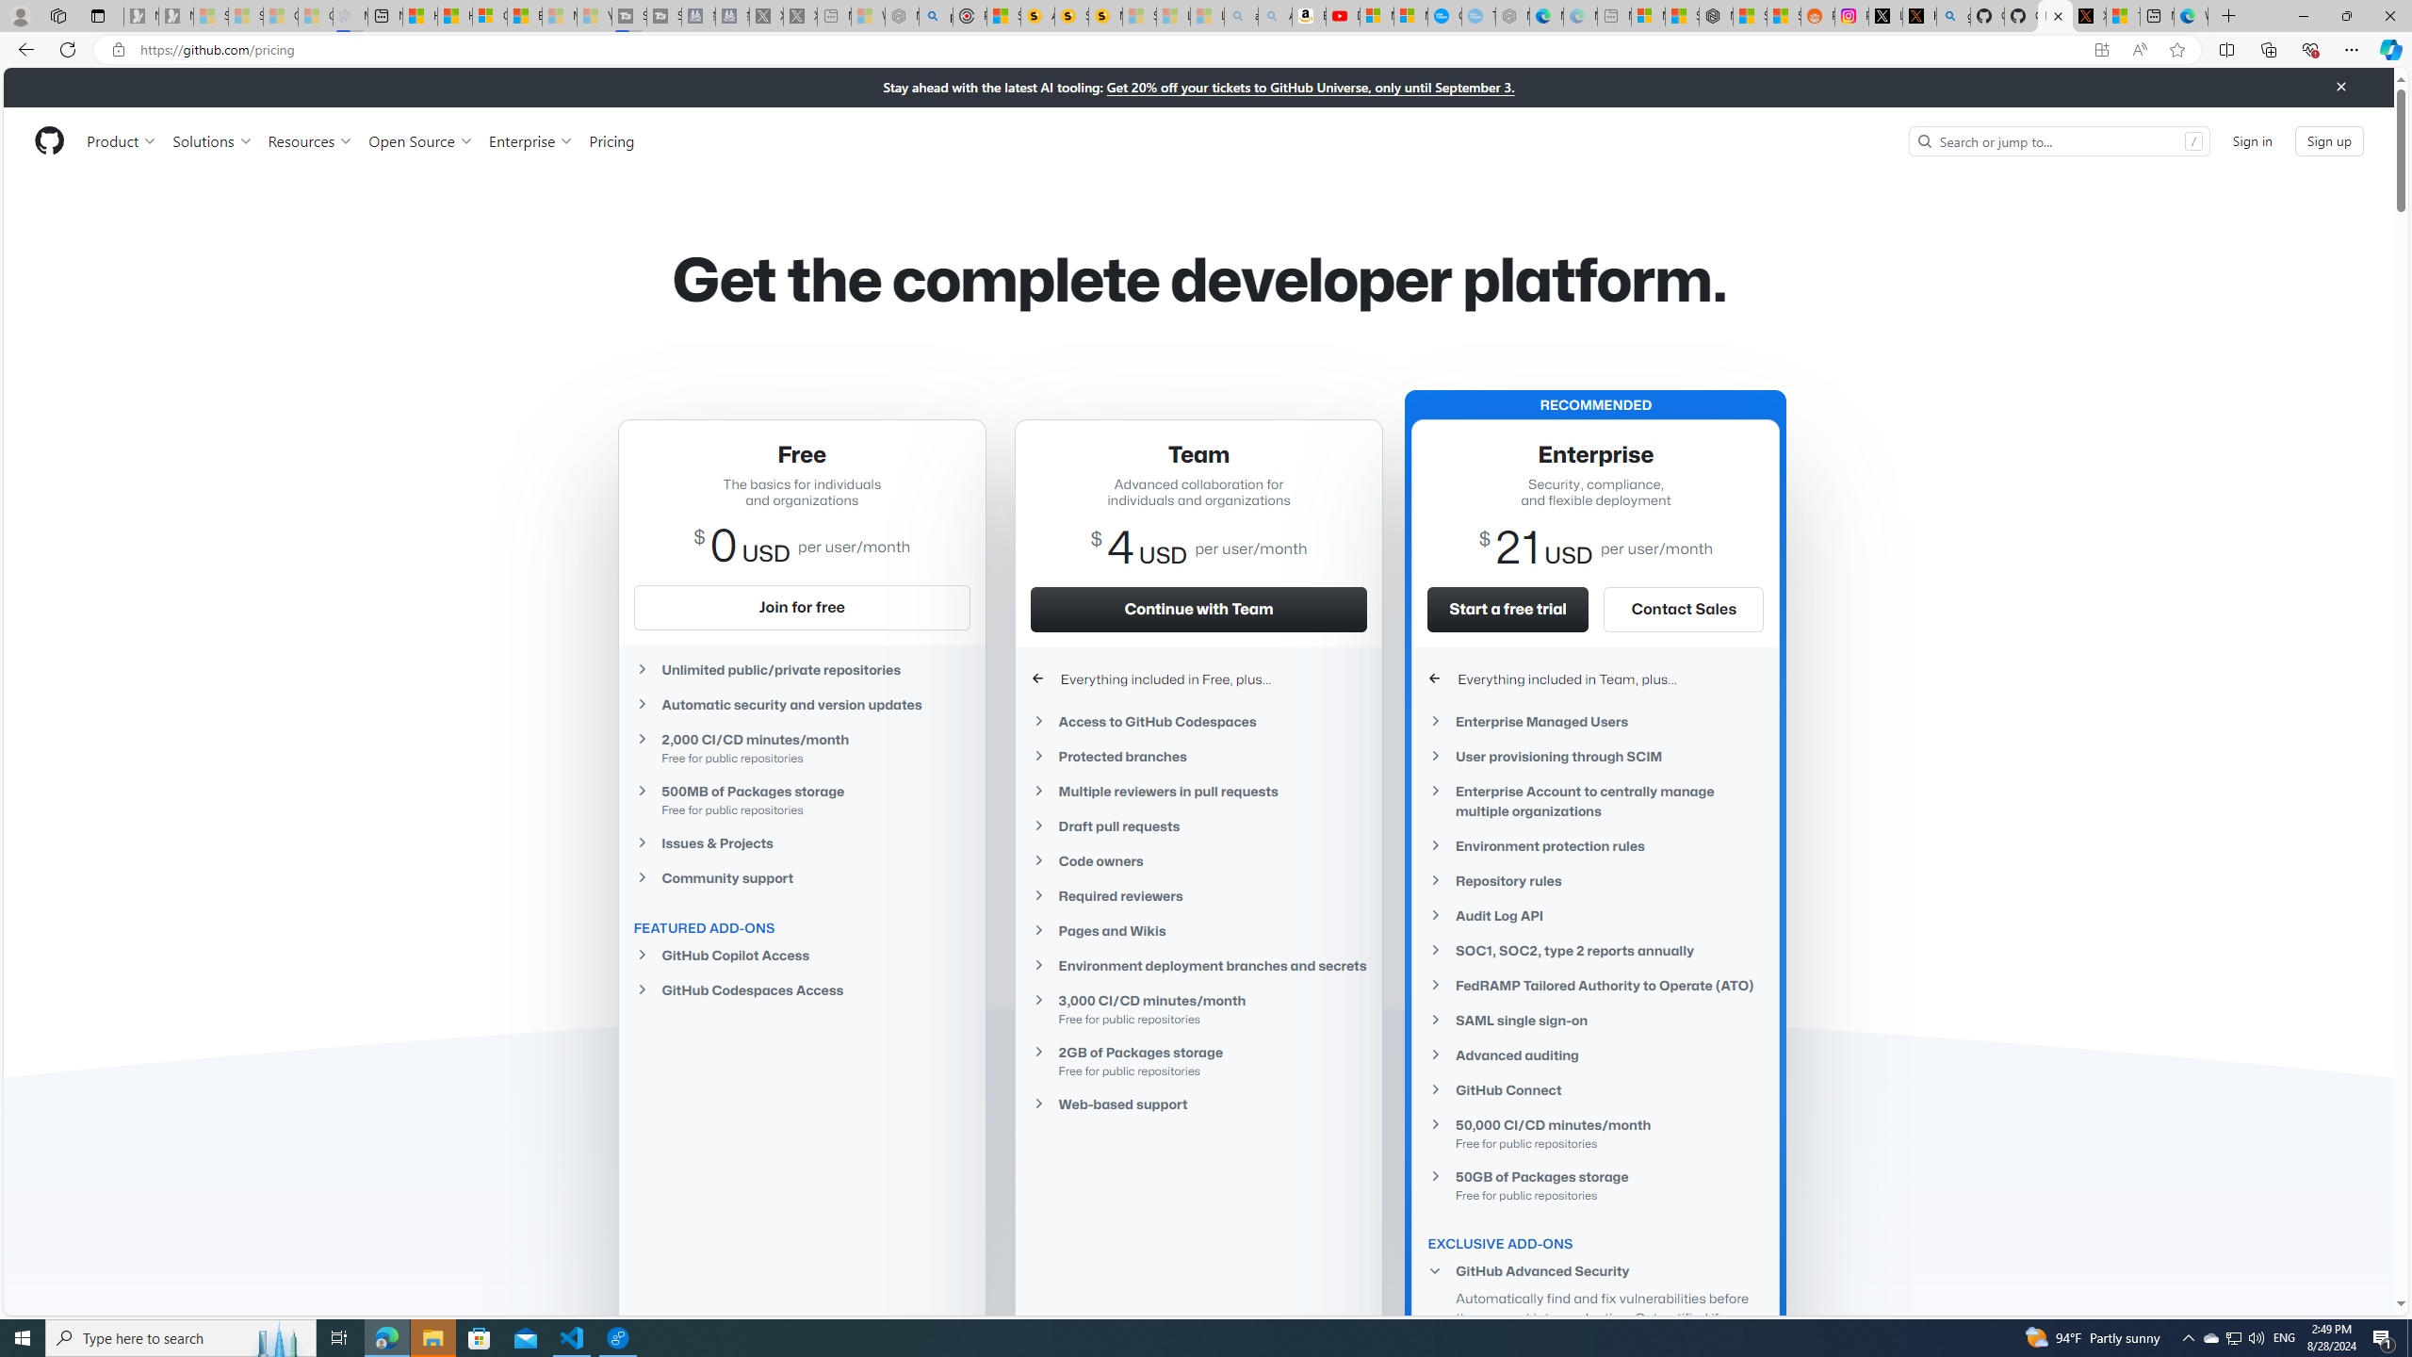 The height and width of the screenshot is (1357, 2412). What do you see at coordinates (801, 876) in the screenshot?
I see `Community support` at bounding box center [801, 876].